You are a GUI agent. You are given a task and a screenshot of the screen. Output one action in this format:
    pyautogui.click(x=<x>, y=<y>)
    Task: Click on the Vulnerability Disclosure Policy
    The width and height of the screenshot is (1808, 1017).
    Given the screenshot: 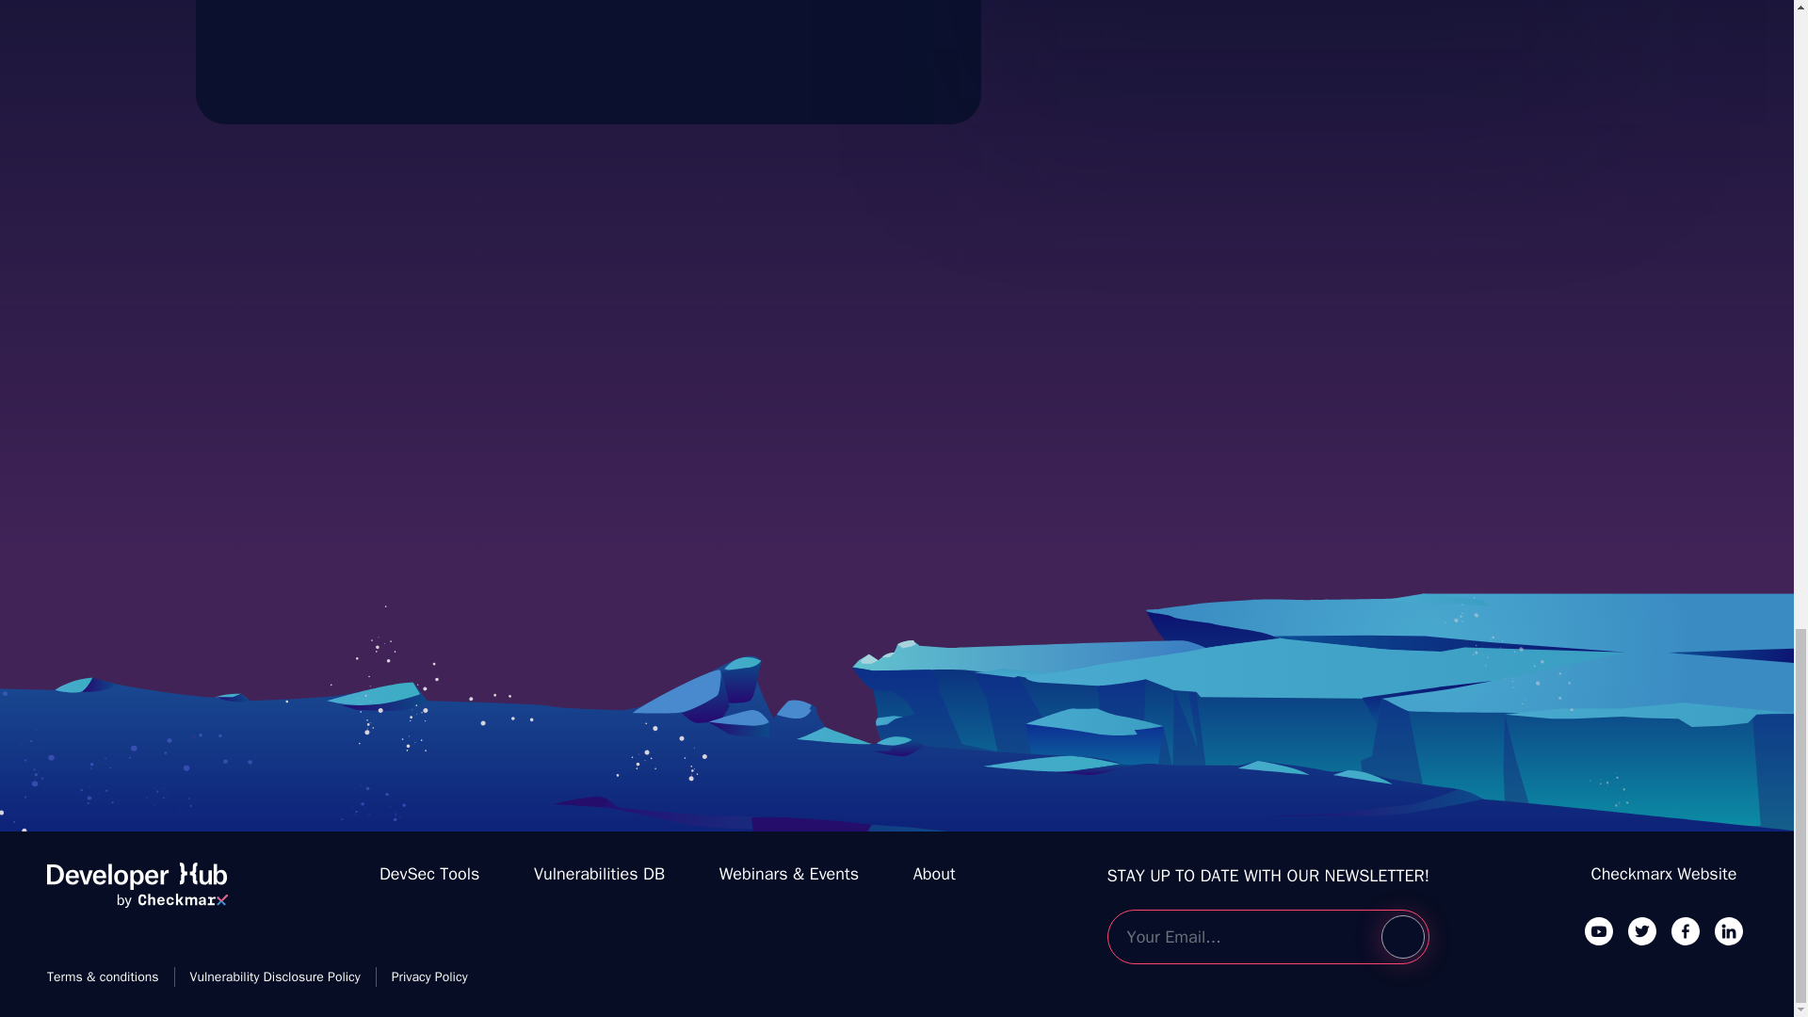 What is the action you would take?
    pyautogui.click(x=275, y=977)
    